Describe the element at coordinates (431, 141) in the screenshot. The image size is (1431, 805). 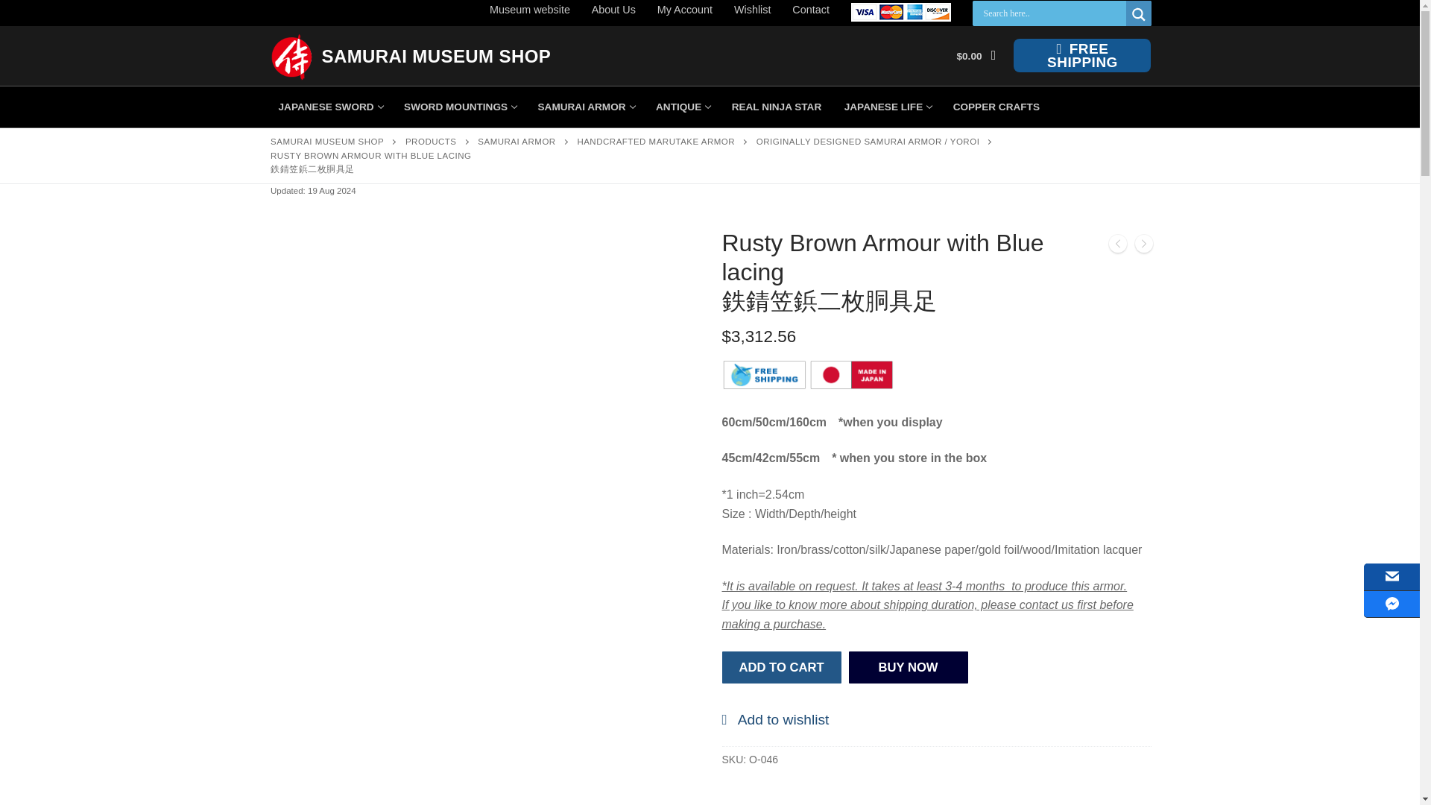
I see `FREE SHIPPING` at that location.